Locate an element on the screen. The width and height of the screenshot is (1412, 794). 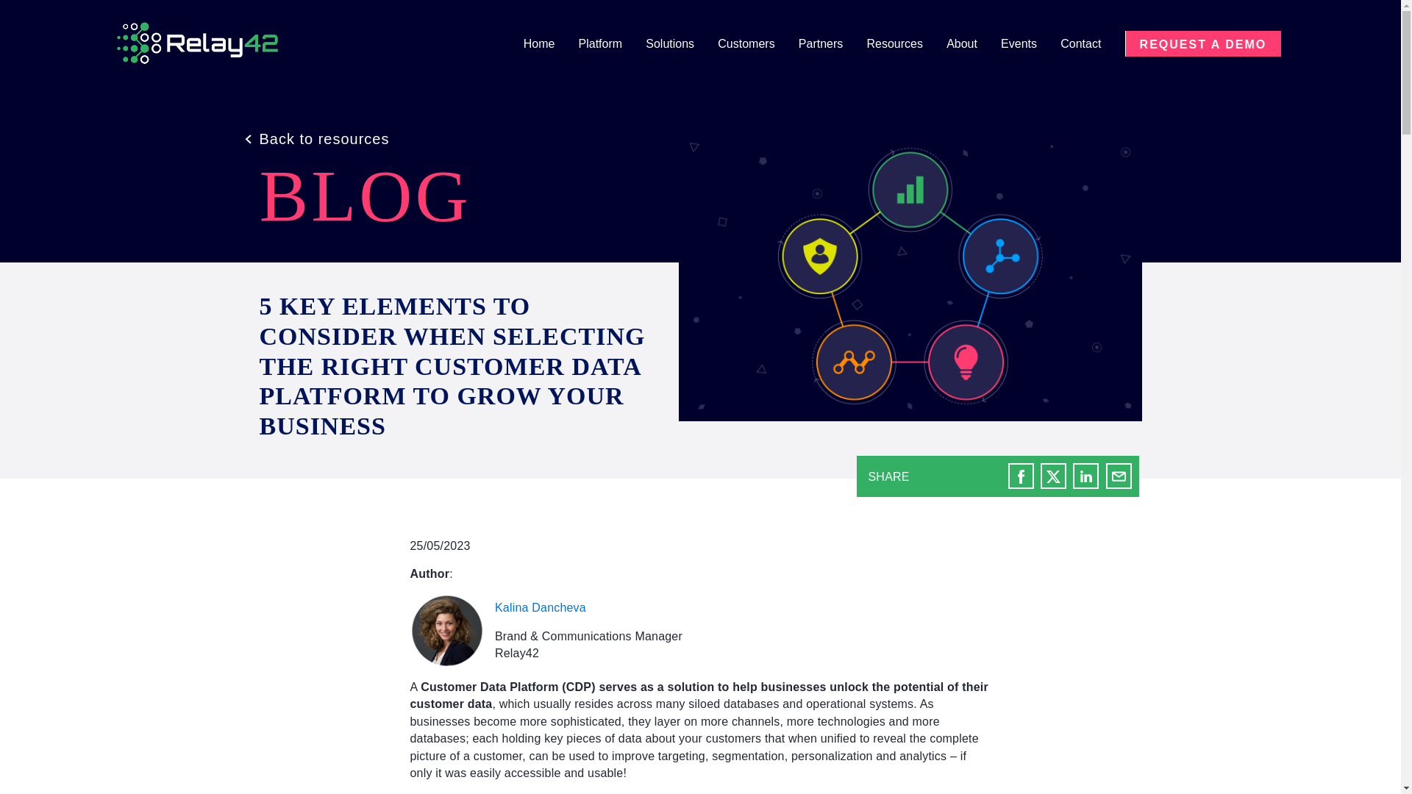
Customers is located at coordinates (756, 44).